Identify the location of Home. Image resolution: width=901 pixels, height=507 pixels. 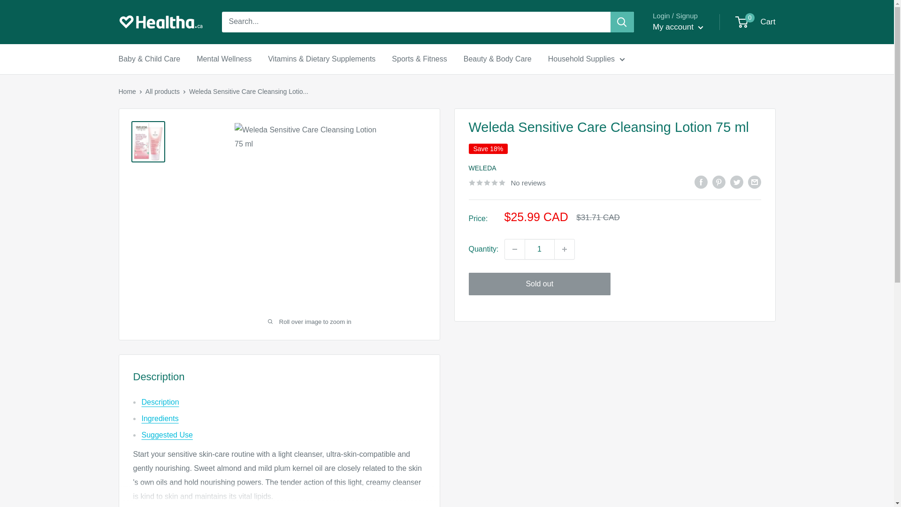
(127, 91).